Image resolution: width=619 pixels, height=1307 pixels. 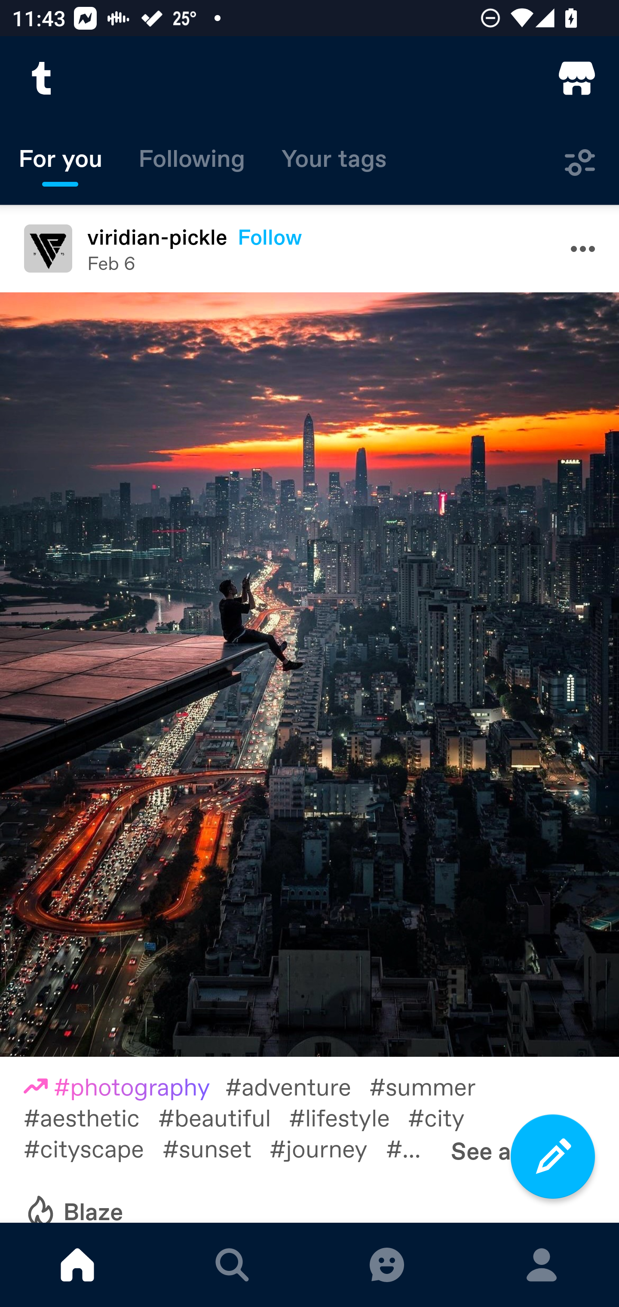 I want to click on Blaze Blaze Blaze, so click(x=74, y=1201).